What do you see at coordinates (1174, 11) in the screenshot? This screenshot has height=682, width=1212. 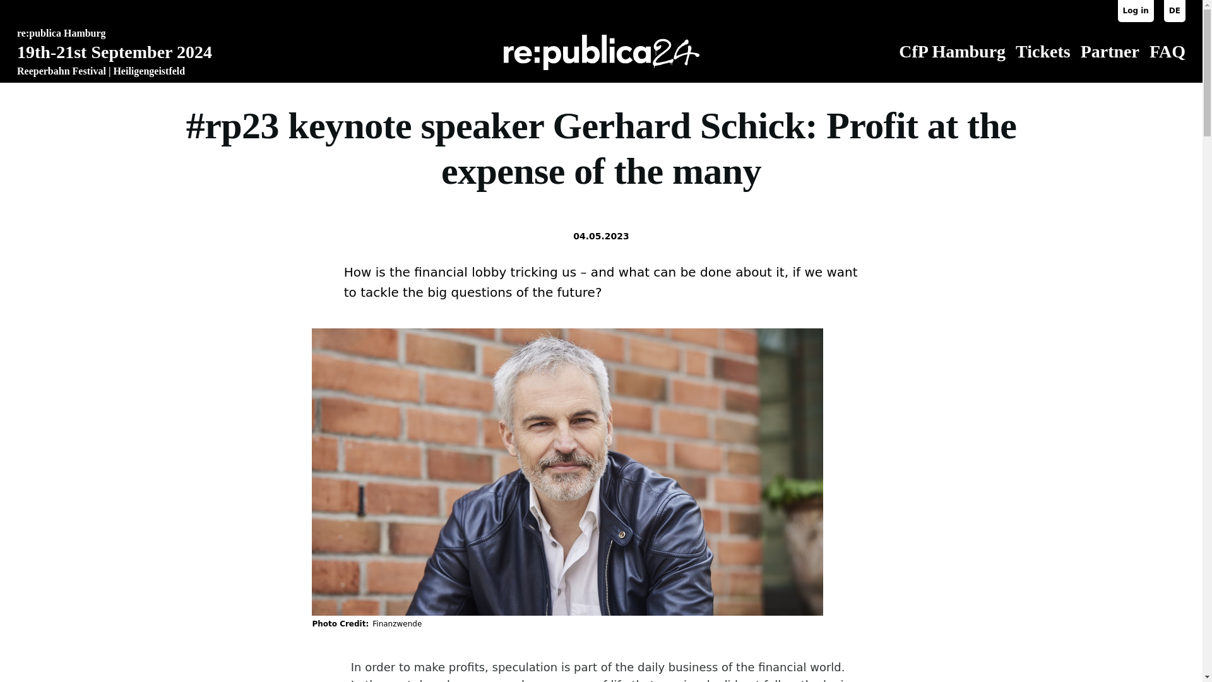 I see `Deutsch` at bounding box center [1174, 11].